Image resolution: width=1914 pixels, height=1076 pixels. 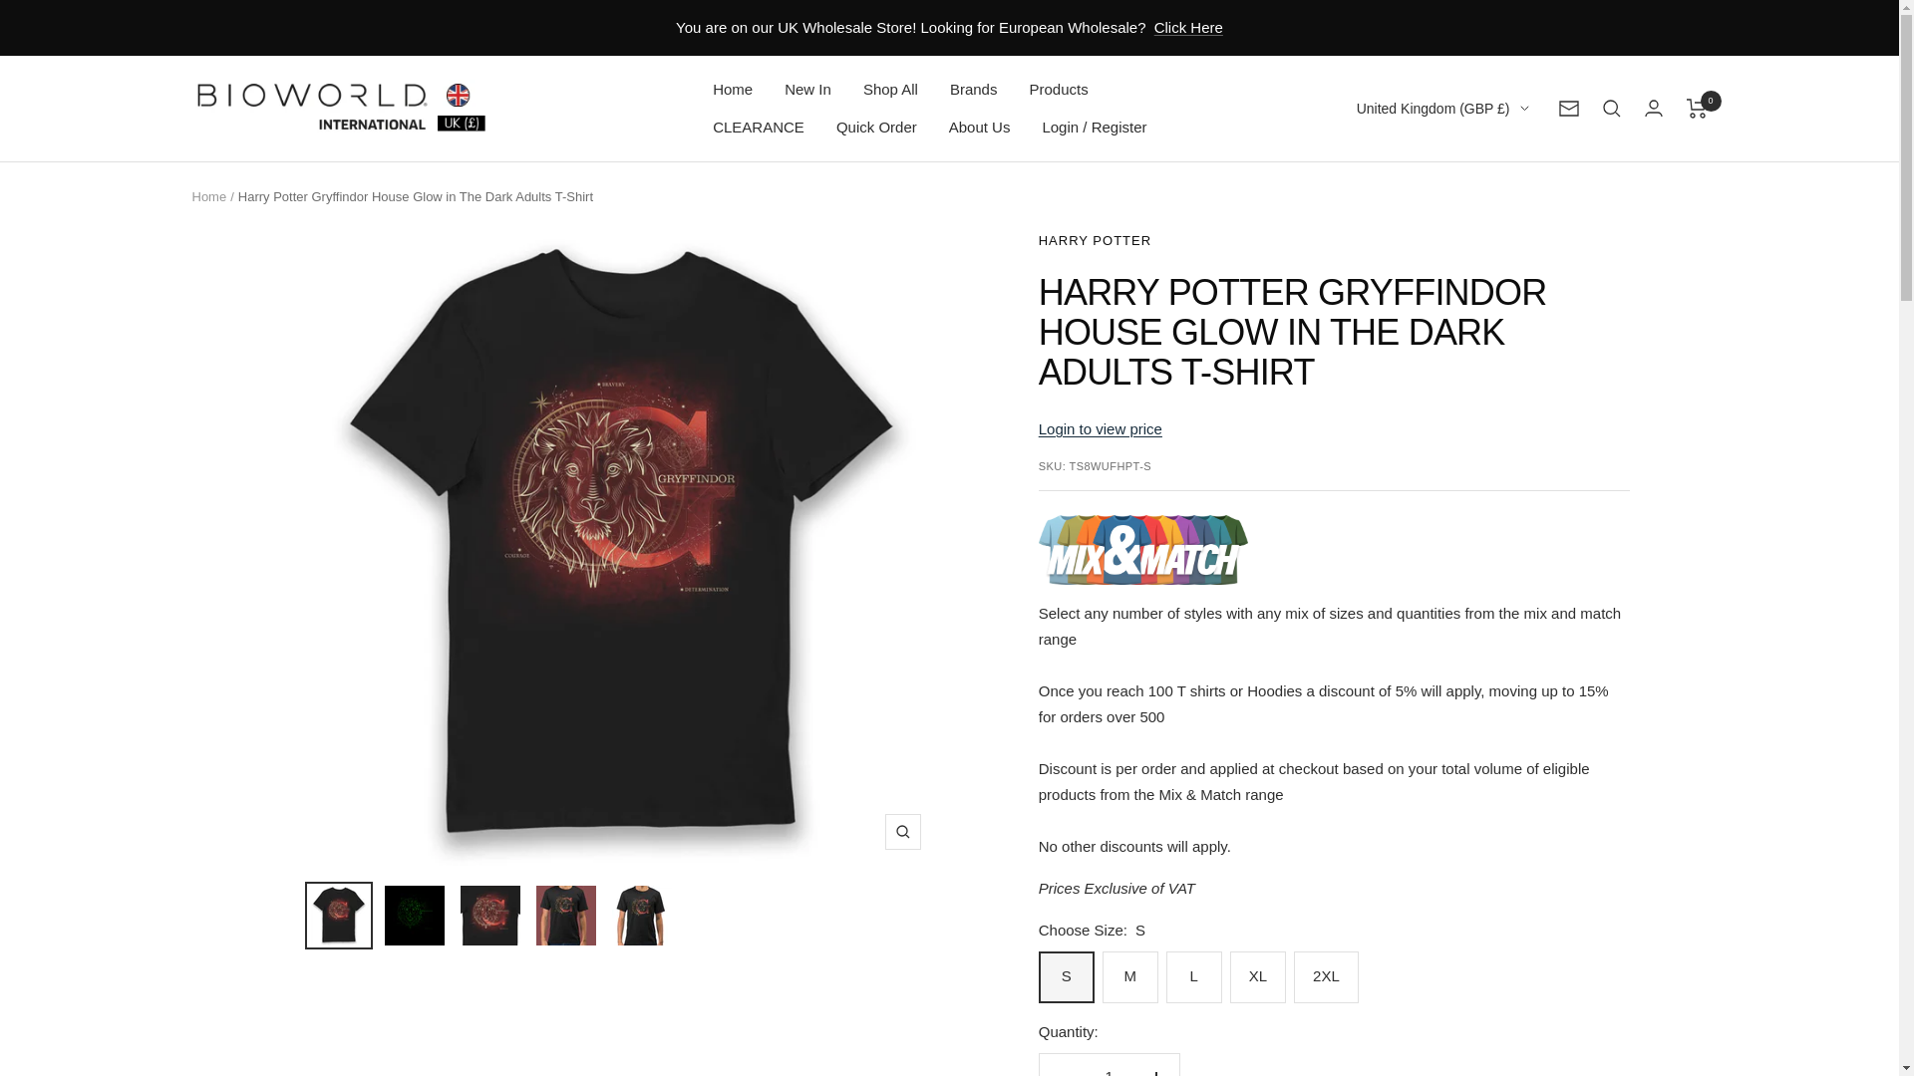 What do you see at coordinates (876, 128) in the screenshot?
I see `Quick Order` at bounding box center [876, 128].